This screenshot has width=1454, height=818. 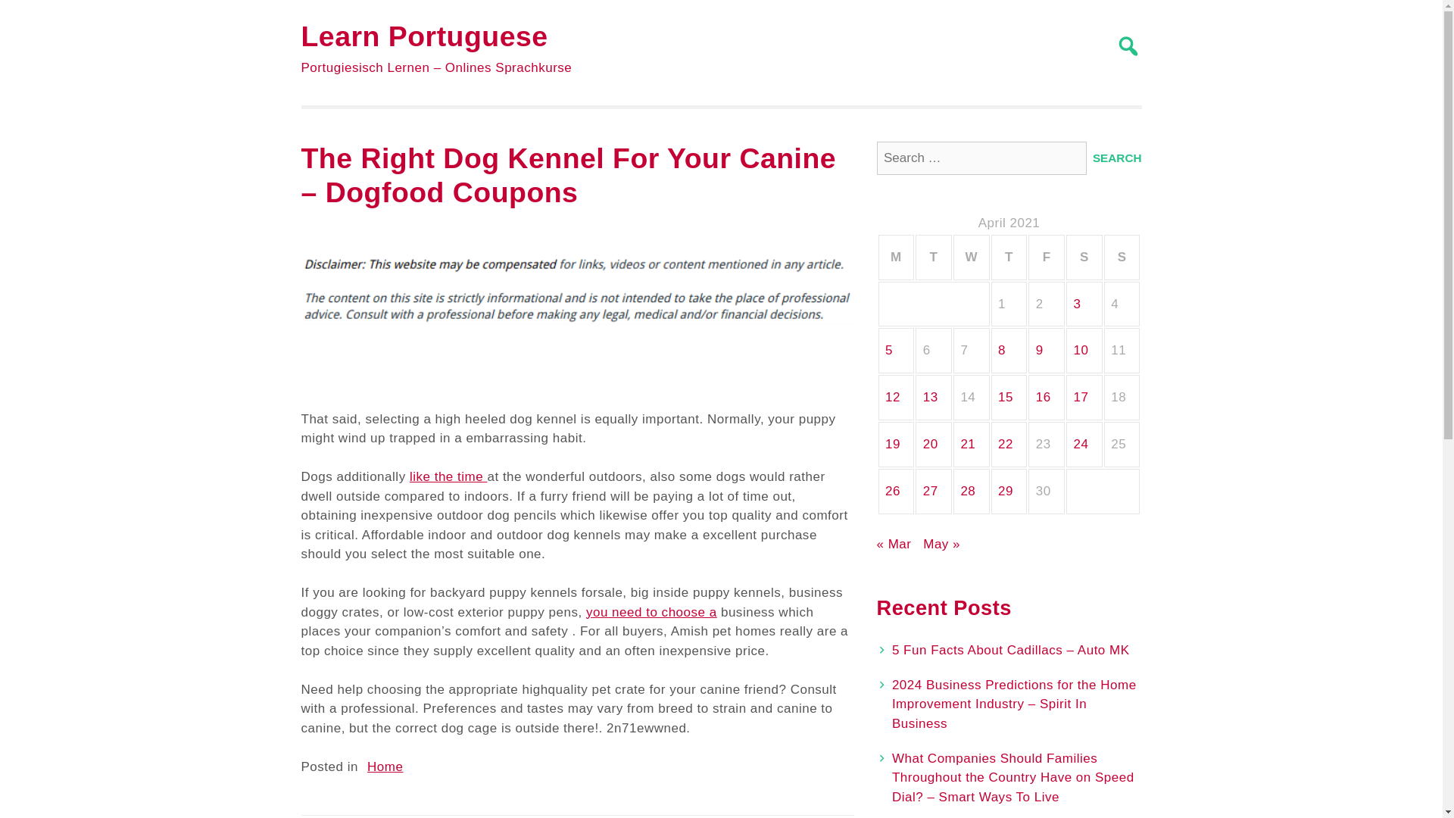 What do you see at coordinates (930, 491) in the screenshot?
I see `27` at bounding box center [930, 491].